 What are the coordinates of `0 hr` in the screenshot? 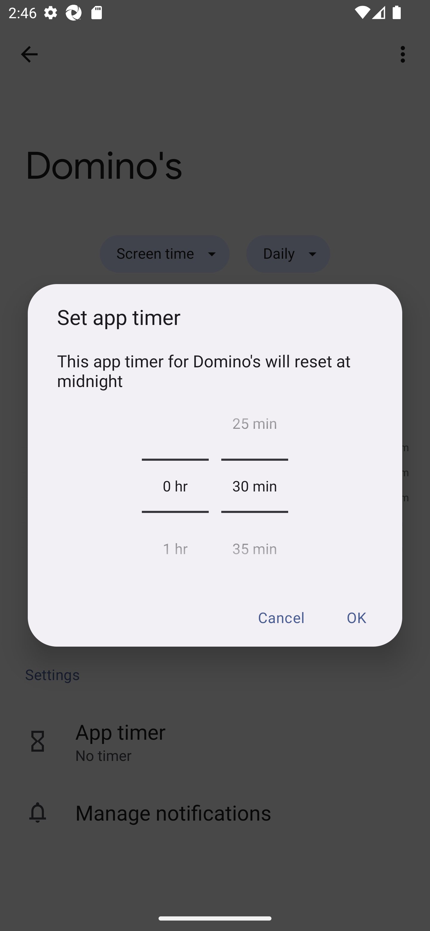 It's located at (175, 486).